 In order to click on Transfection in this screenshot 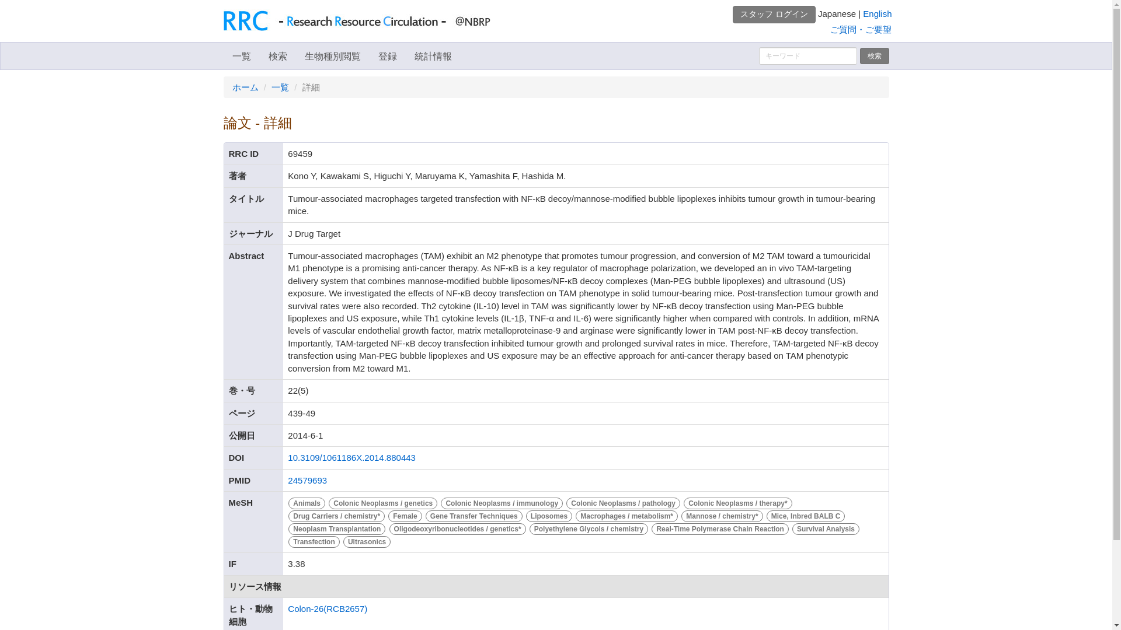, I will do `click(315, 541)`.